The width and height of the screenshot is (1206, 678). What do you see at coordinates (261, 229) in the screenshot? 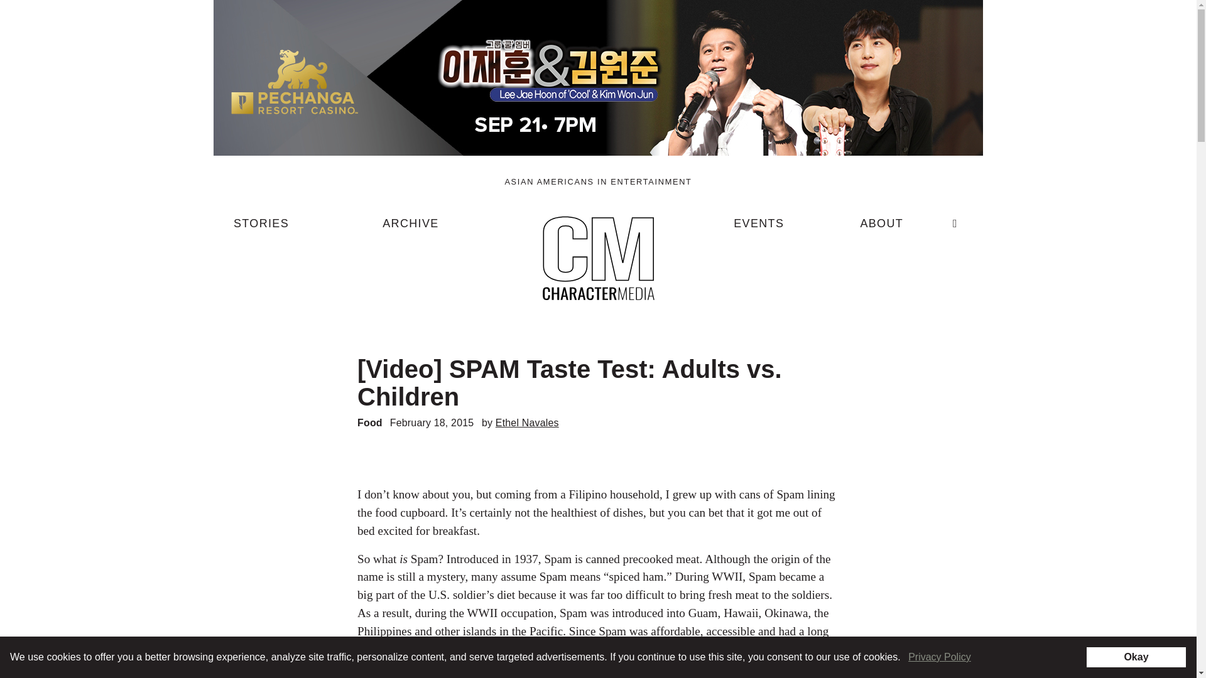
I see `STORIES` at bounding box center [261, 229].